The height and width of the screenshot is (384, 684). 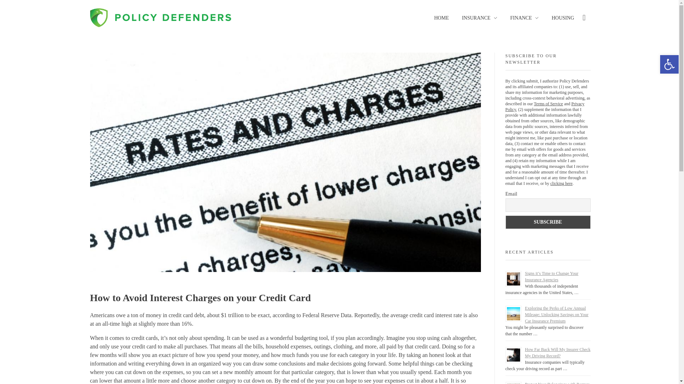 What do you see at coordinates (549, 104) in the screenshot?
I see `Terms of Service` at bounding box center [549, 104].